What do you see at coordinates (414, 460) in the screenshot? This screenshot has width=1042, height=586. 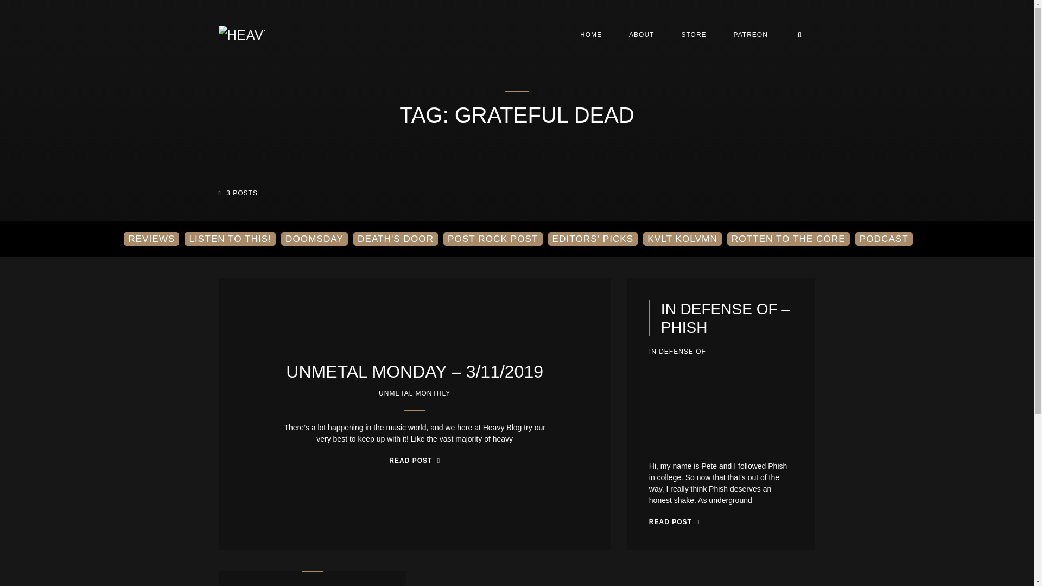 I see `READ POST` at bounding box center [414, 460].